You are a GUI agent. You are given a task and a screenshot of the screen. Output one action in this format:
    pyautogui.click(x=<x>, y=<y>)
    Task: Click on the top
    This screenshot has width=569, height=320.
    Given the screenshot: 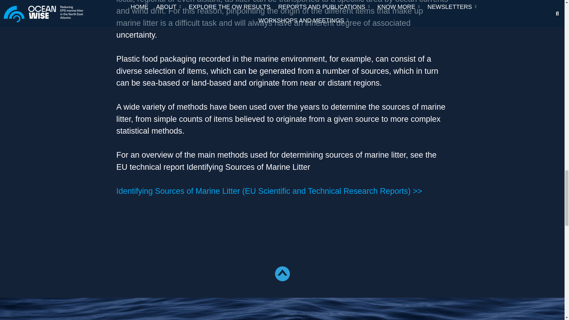 What is the action you would take?
    pyautogui.click(x=282, y=274)
    